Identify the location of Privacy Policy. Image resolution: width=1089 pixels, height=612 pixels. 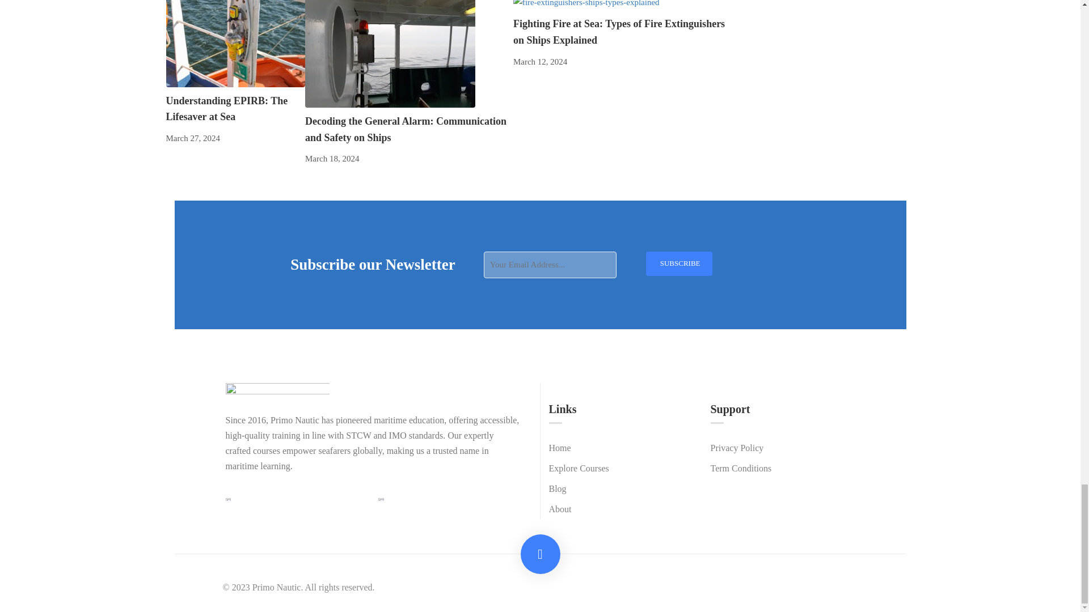
(736, 448).